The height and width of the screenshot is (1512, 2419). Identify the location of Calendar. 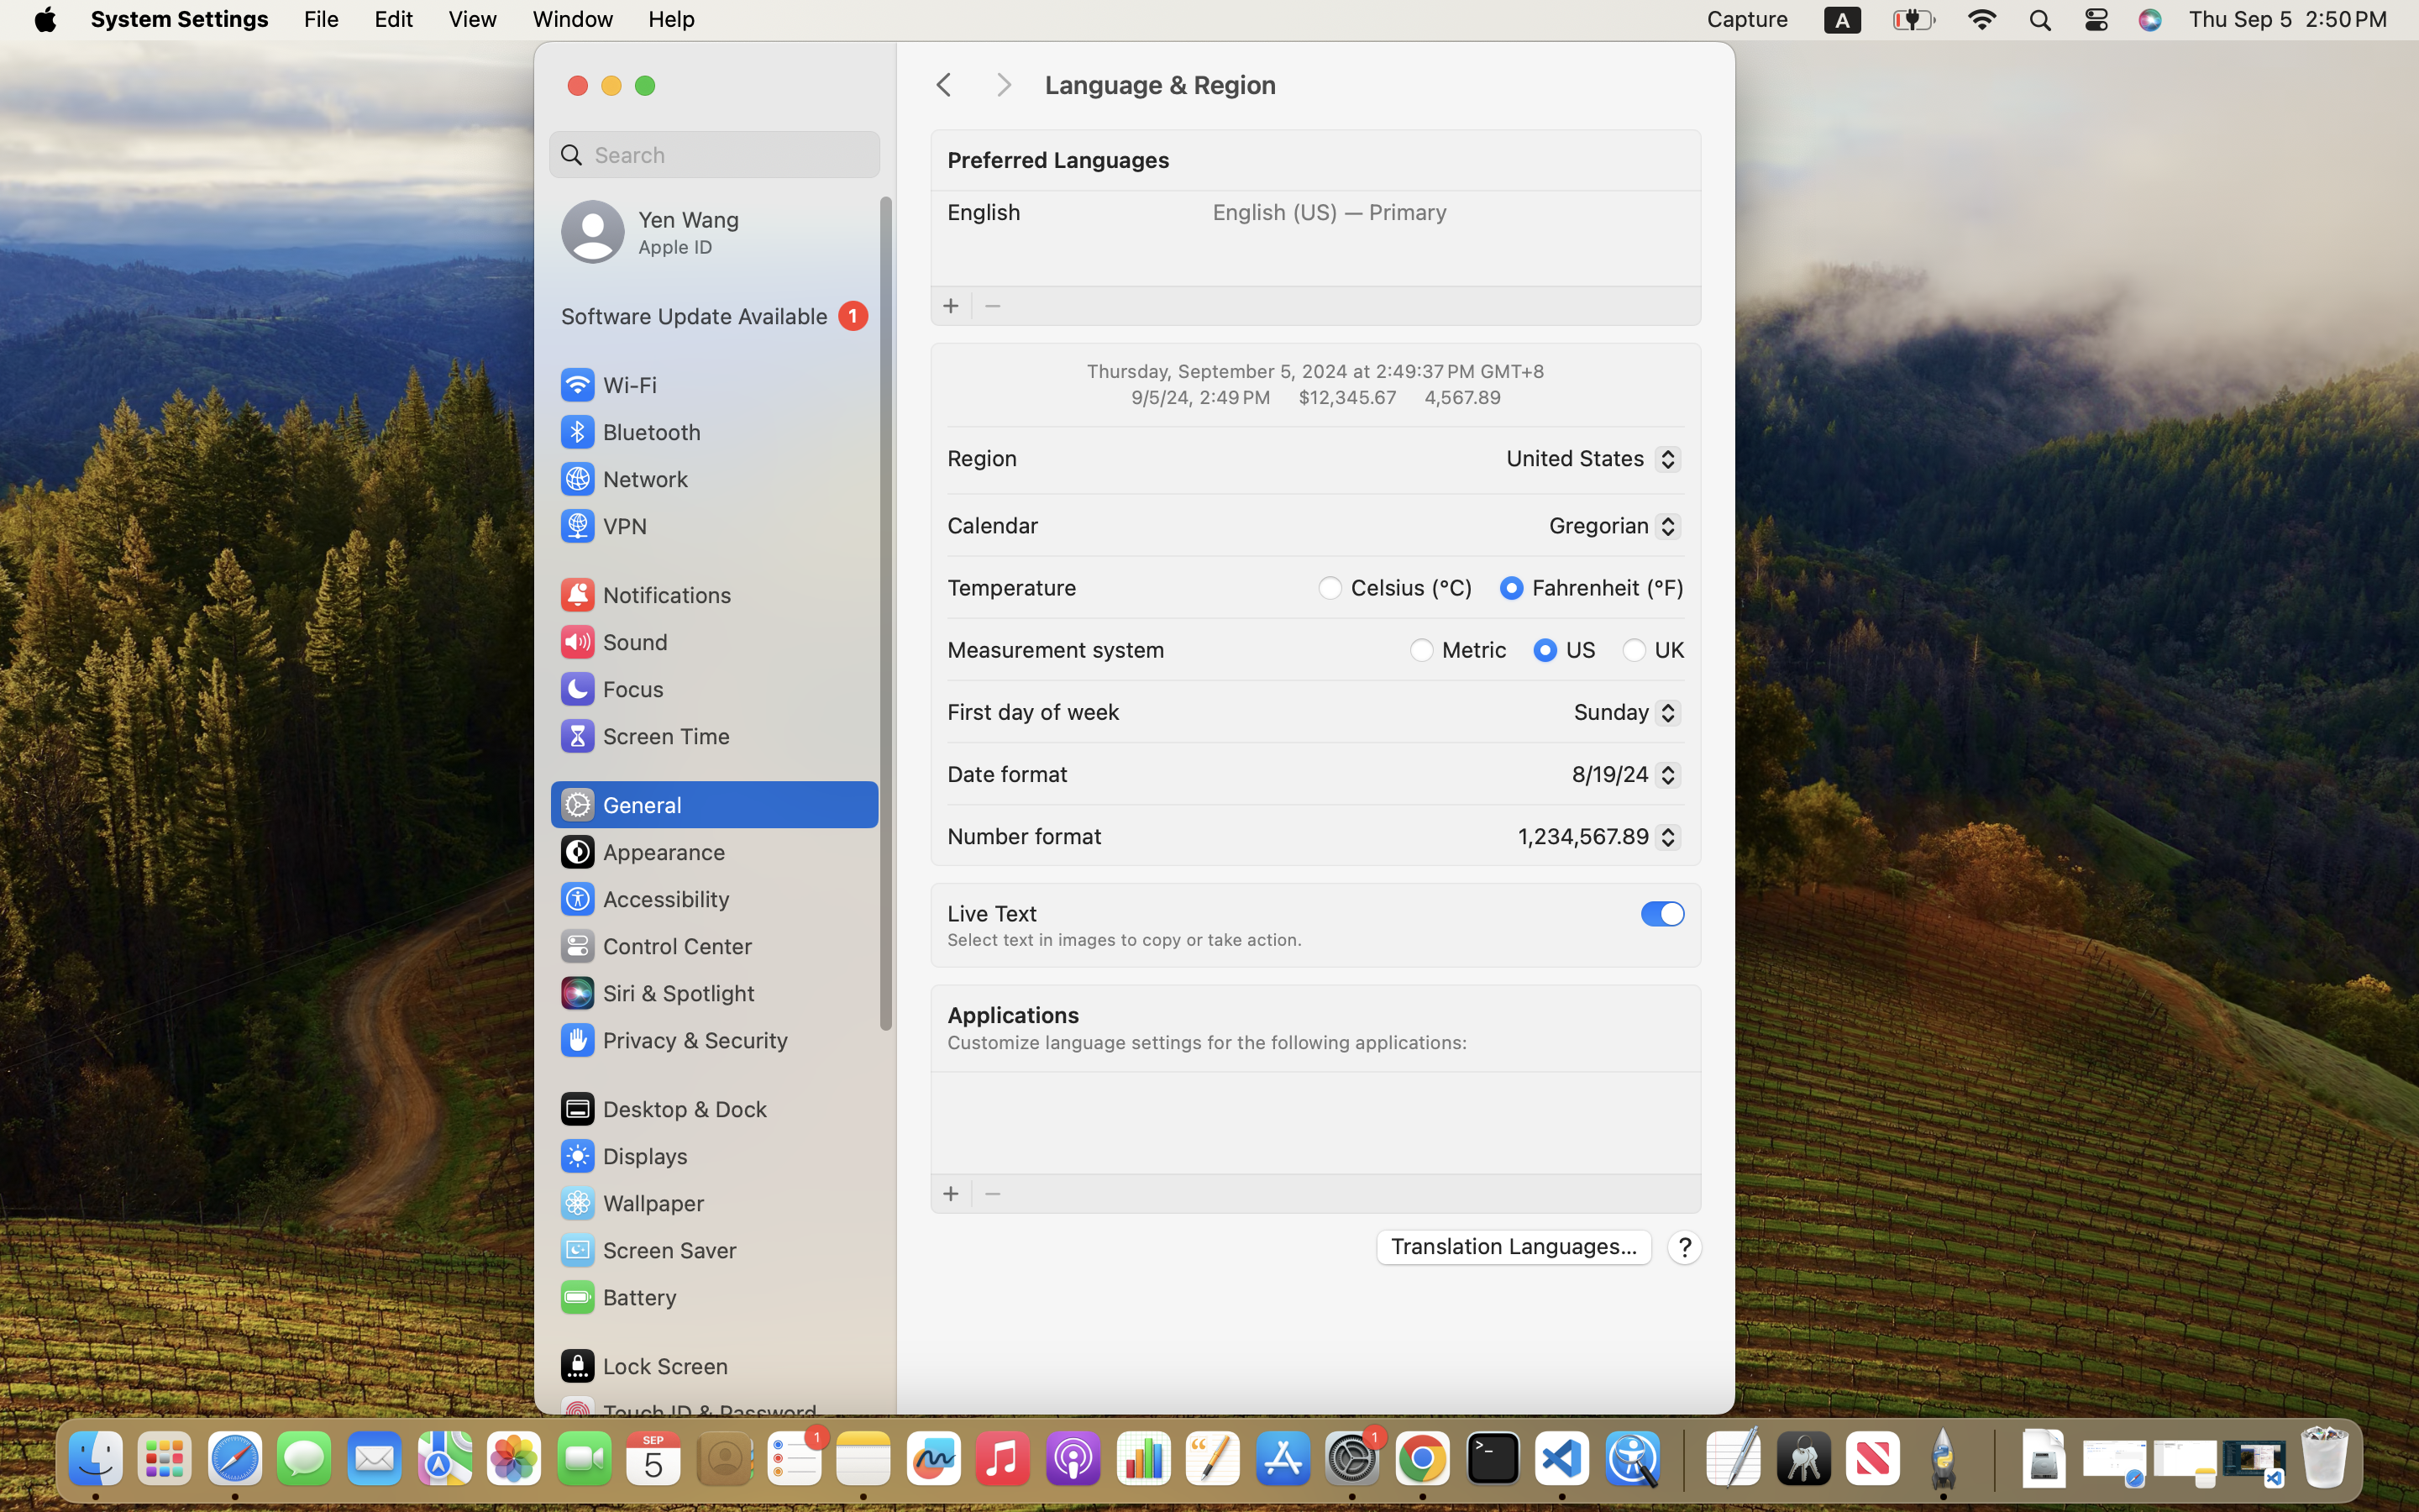
(993, 524).